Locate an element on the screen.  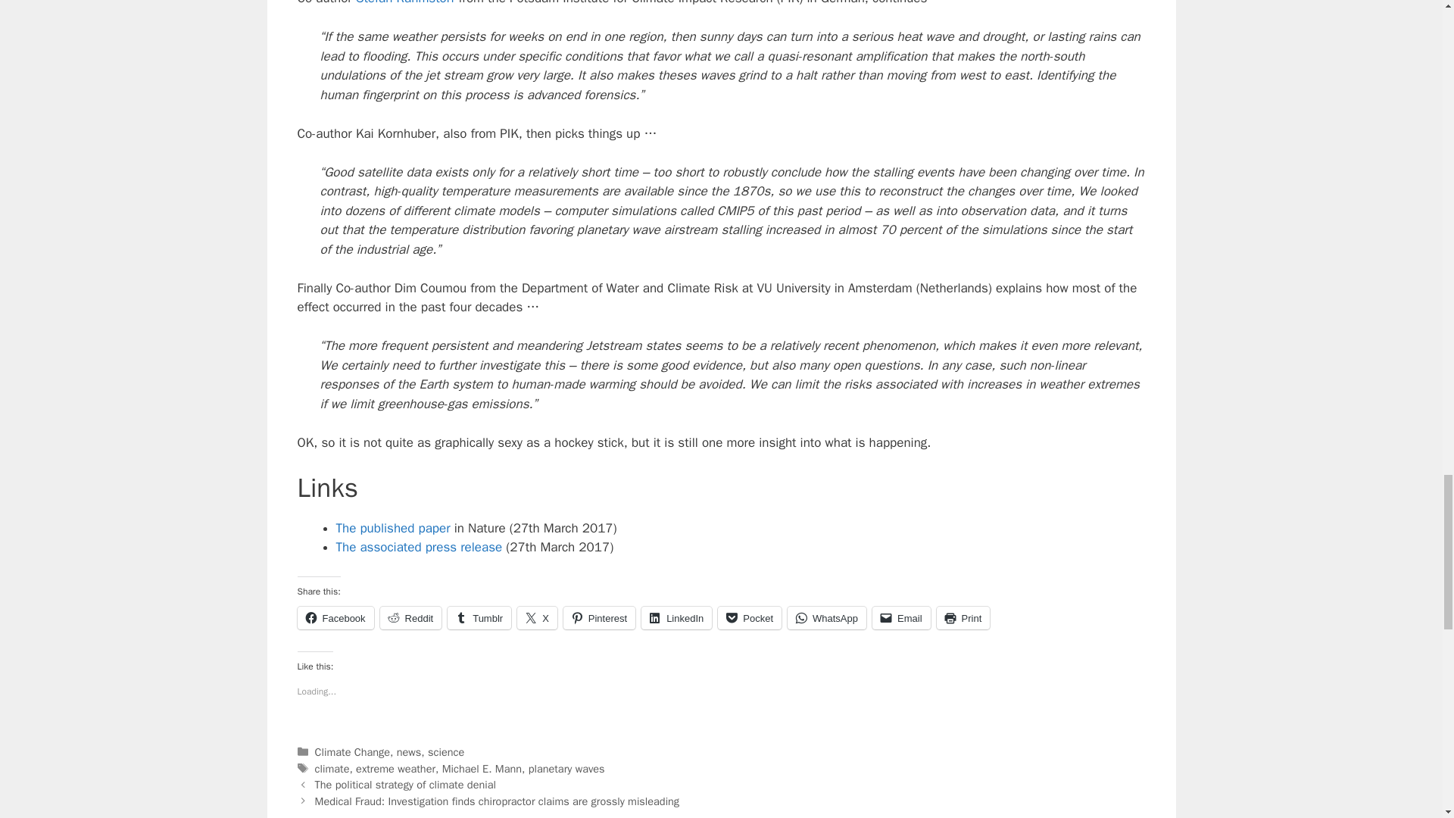
Click to share on Reddit is located at coordinates (410, 618).